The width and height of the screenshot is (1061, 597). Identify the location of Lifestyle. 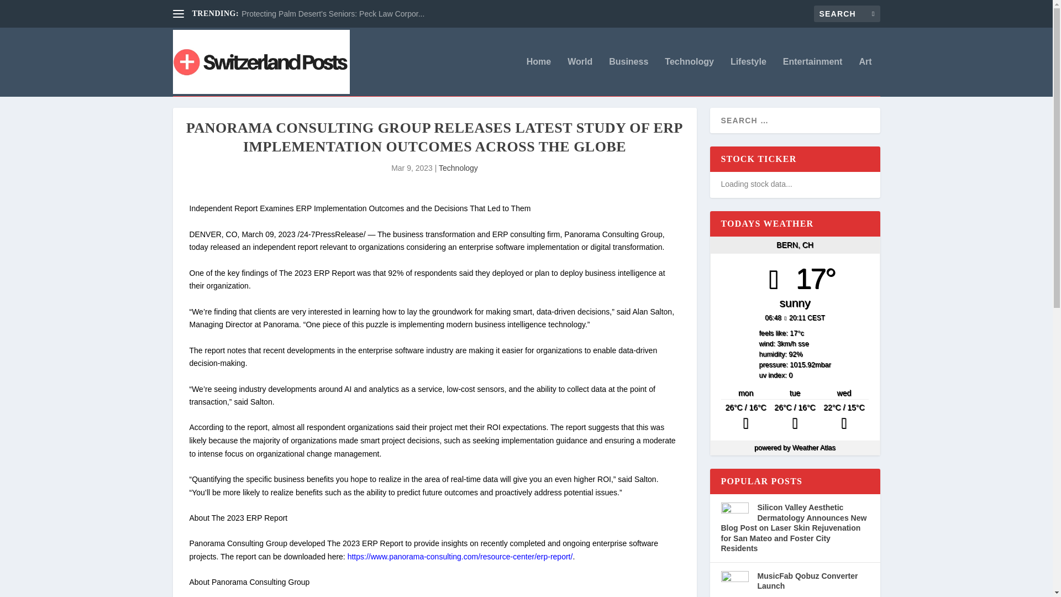
(748, 76).